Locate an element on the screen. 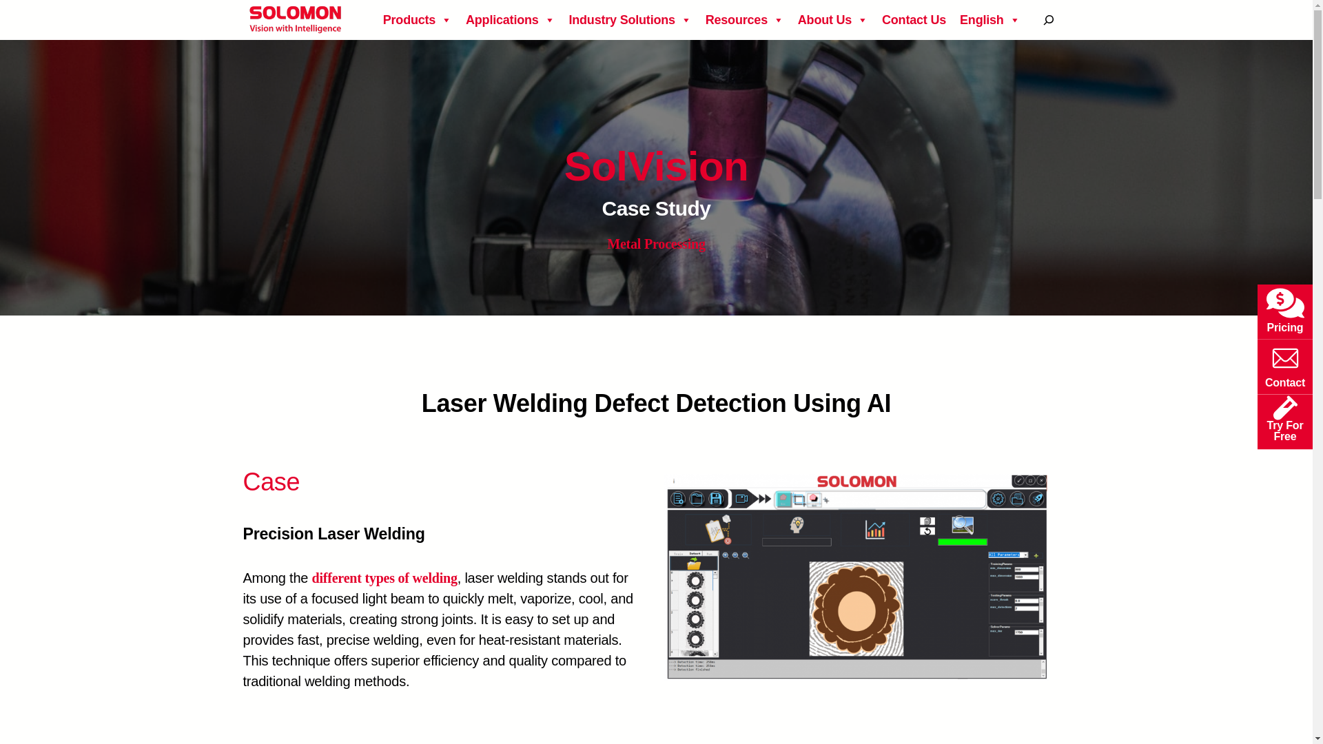  Laser welding inspection using SolVision is located at coordinates (856, 577).